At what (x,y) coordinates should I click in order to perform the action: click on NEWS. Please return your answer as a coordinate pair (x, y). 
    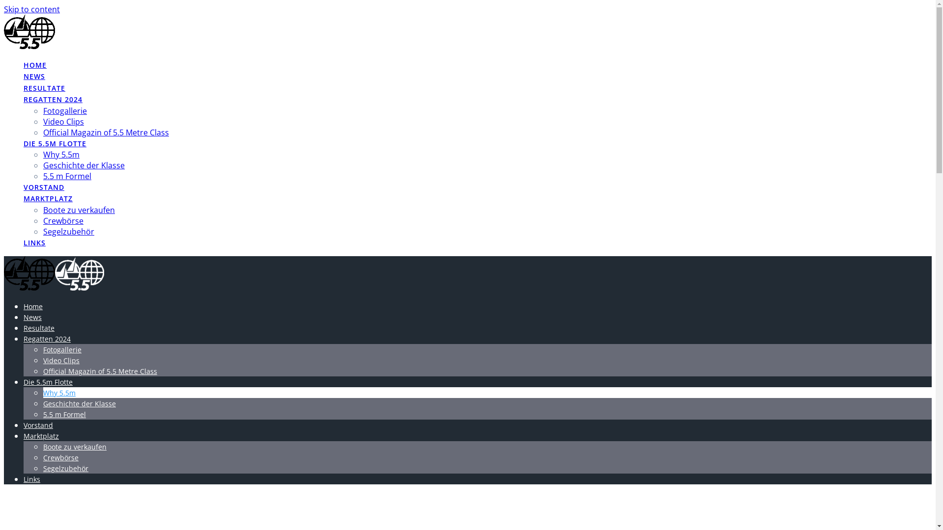
    Looking at the image, I should click on (34, 77).